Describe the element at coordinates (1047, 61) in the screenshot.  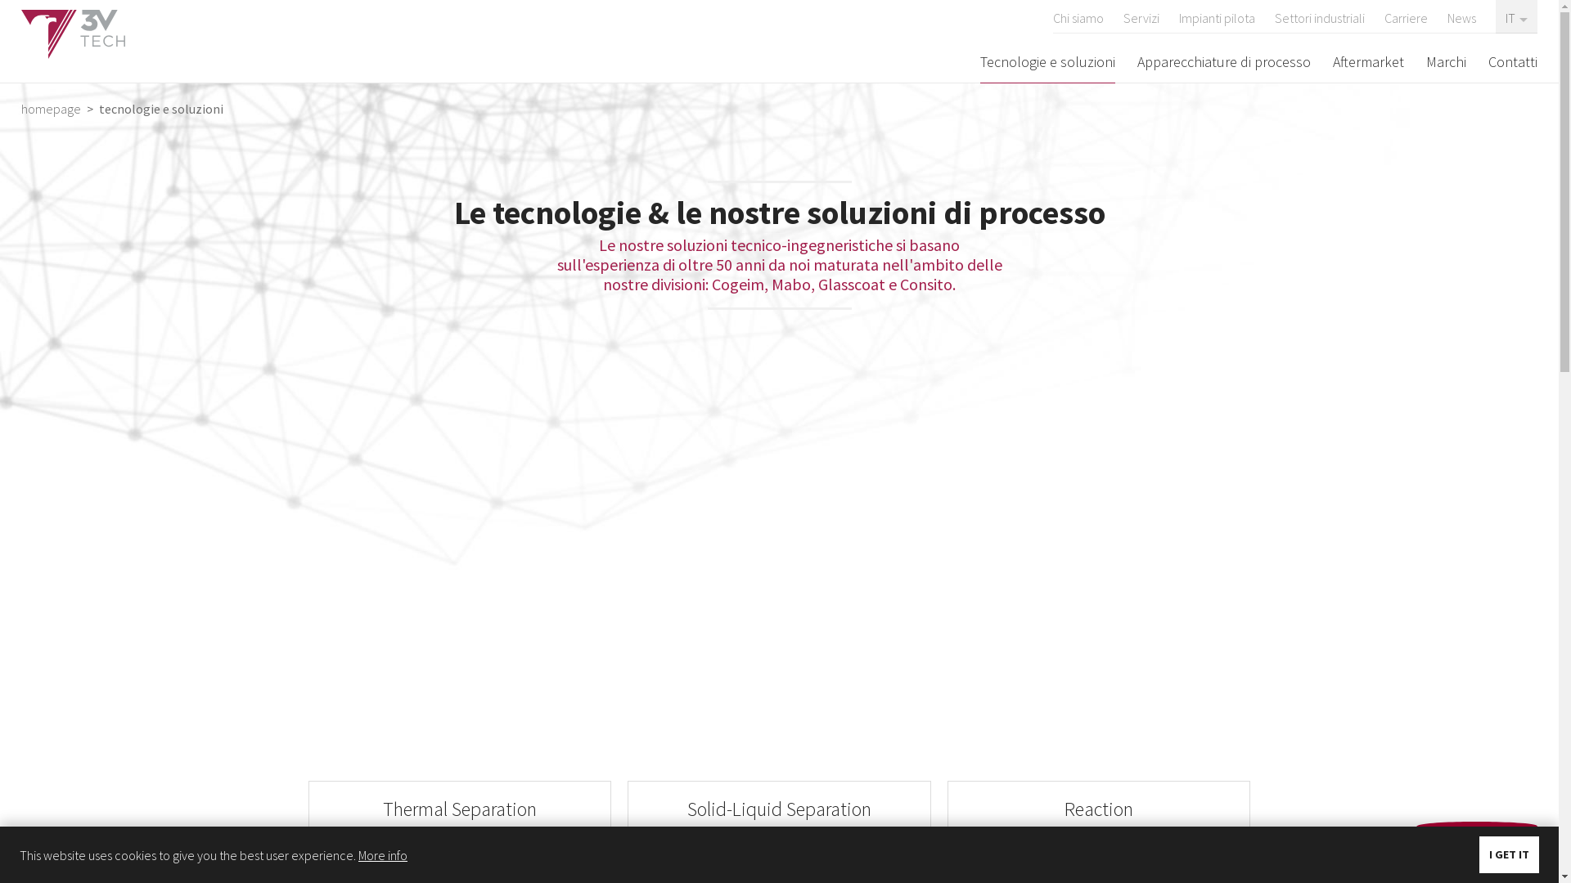
I see `Tecnologie e soluzioni` at that location.